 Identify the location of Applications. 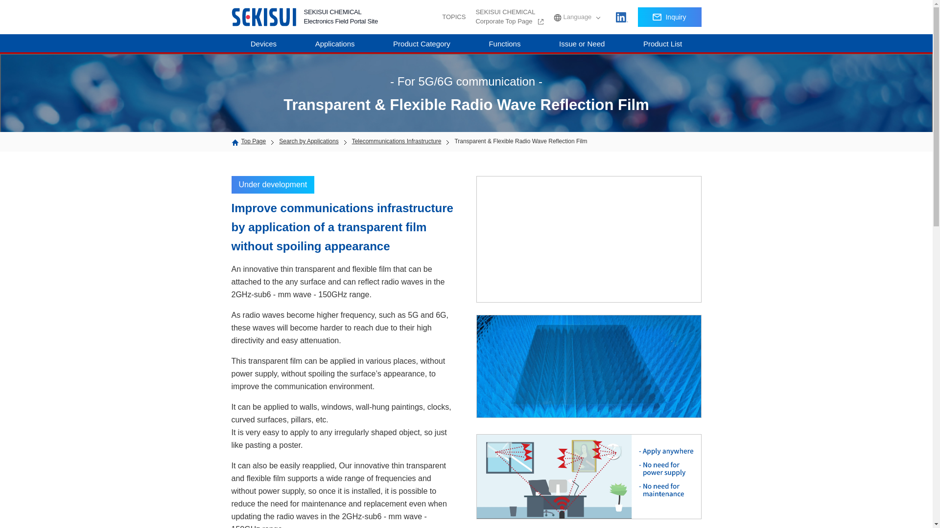
(509, 17).